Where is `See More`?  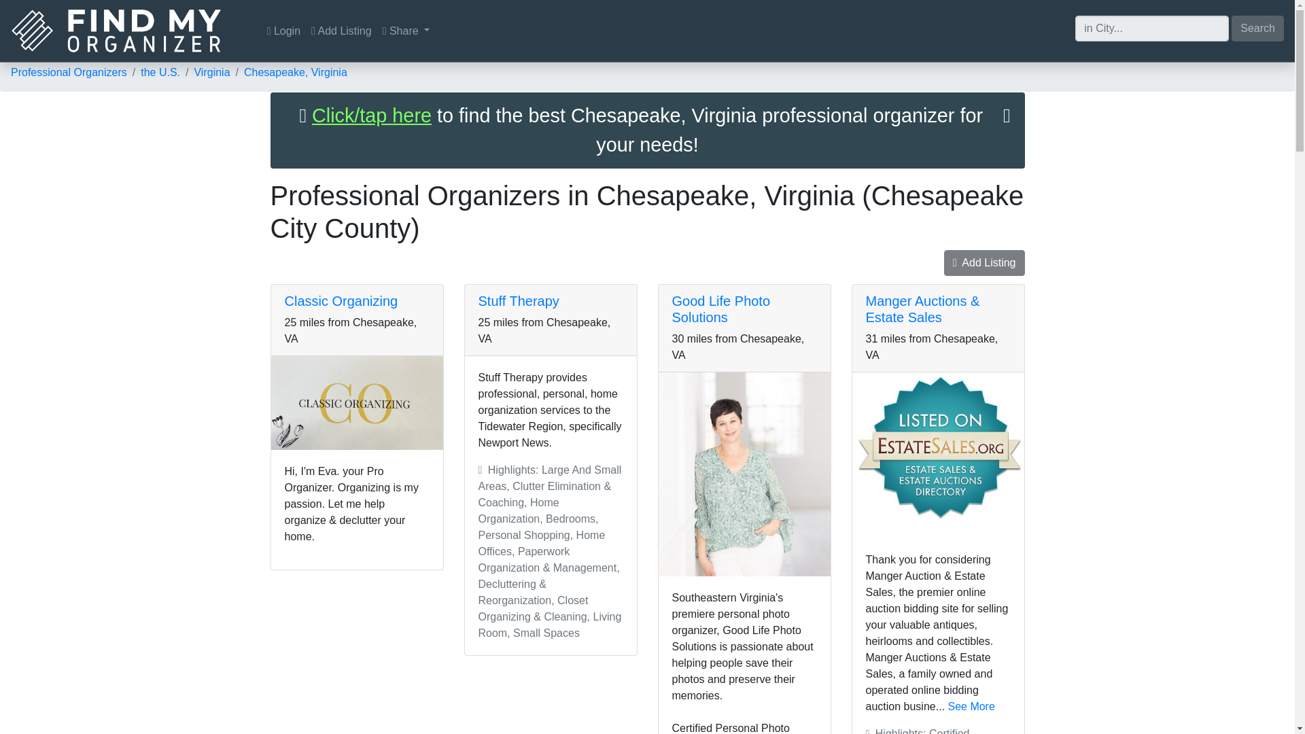
See More is located at coordinates (971, 706).